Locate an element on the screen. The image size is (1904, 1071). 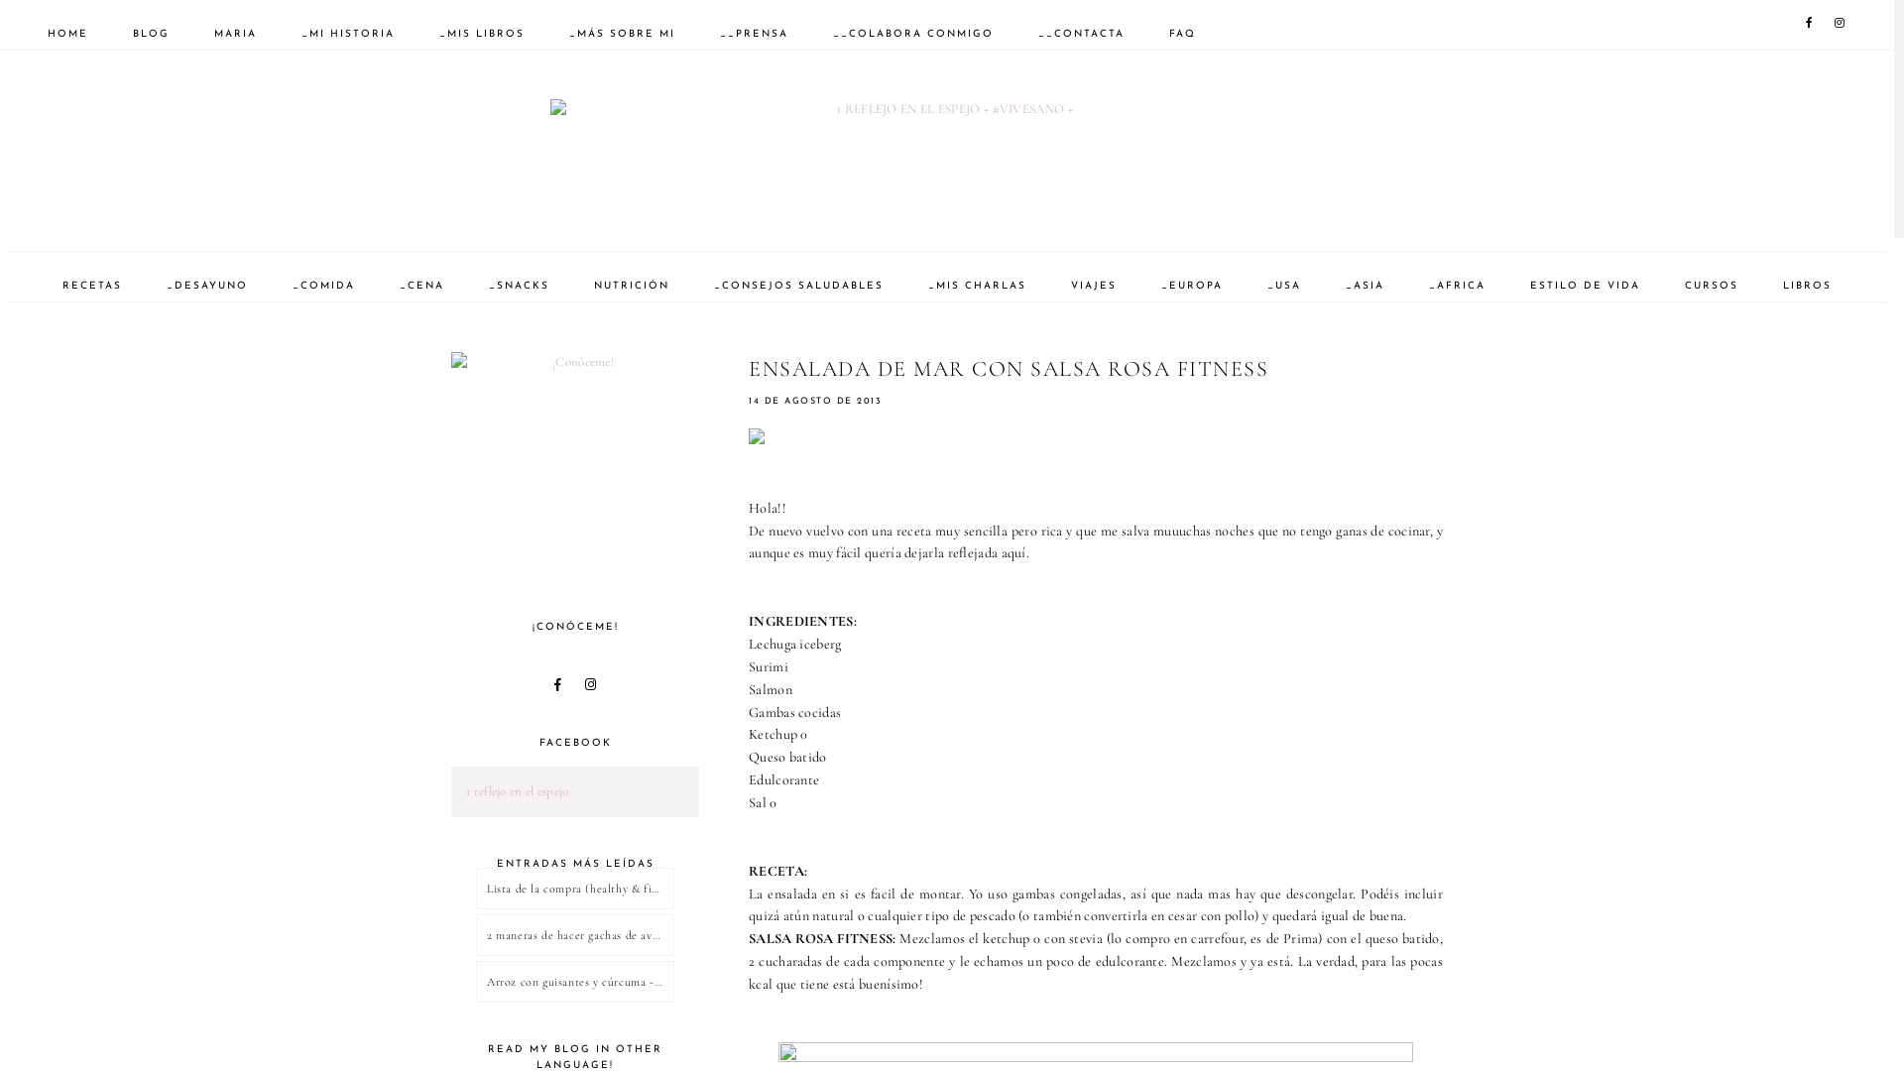
_CONSEJOS SALUDABLES is located at coordinates (799, 286).